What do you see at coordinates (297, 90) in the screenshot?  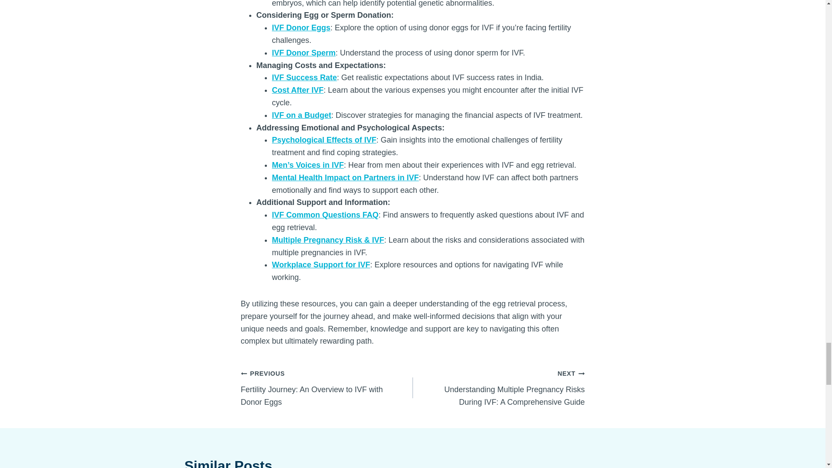 I see `Cost After IVF` at bounding box center [297, 90].